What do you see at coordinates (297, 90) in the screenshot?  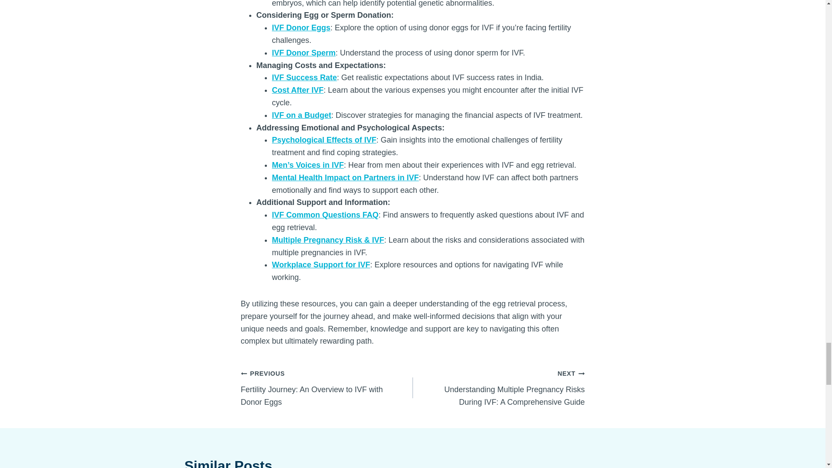 I see `Cost After IVF` at bounding box center [297, 90].